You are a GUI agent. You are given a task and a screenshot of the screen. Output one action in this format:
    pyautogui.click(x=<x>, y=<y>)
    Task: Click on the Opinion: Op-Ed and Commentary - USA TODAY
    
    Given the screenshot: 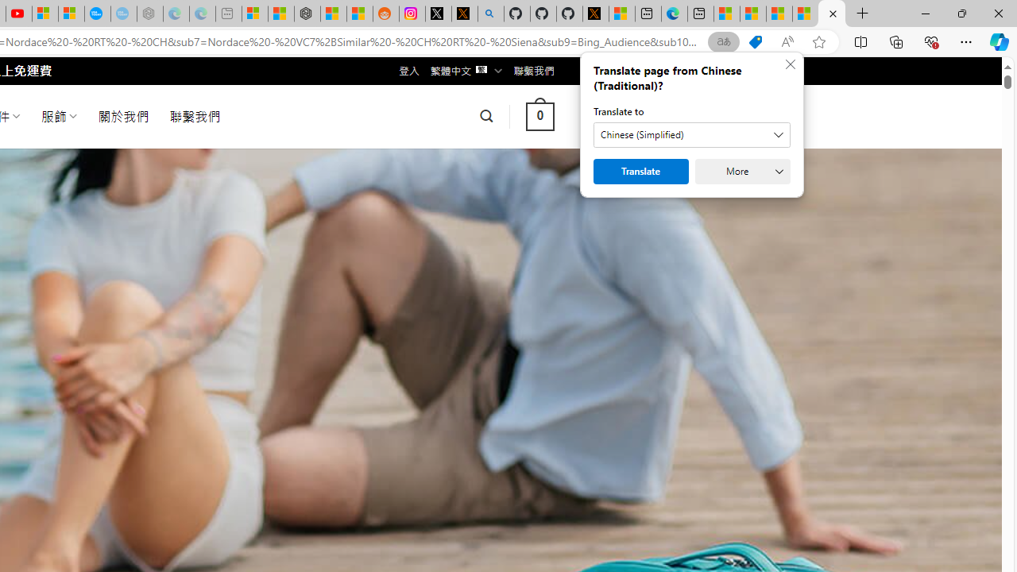 What is the action you would take?
    pyautogui.click(x=98, y=14)
    